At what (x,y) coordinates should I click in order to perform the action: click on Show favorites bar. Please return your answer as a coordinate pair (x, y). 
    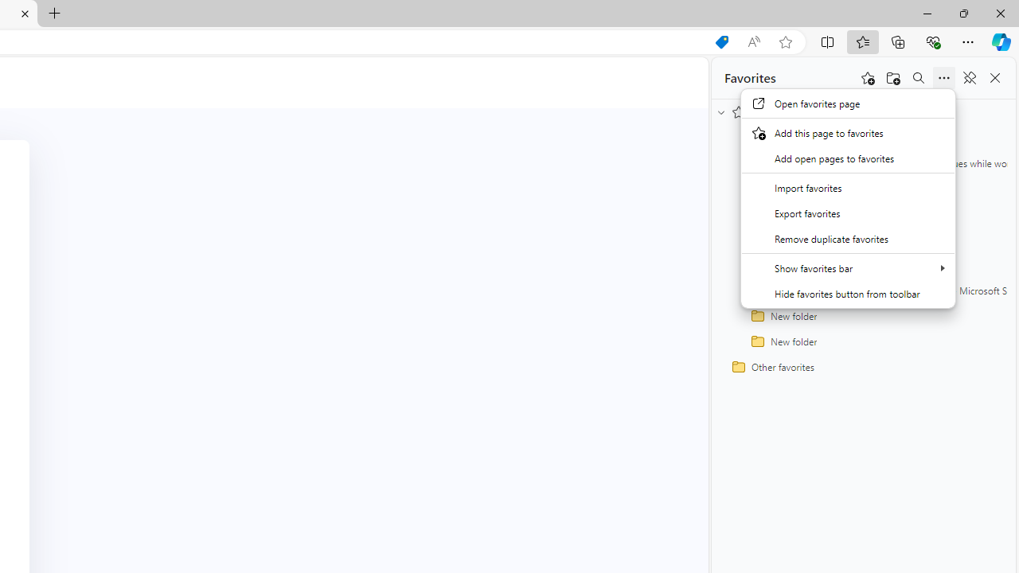
    Looking at the image, I should click on (848, 267).